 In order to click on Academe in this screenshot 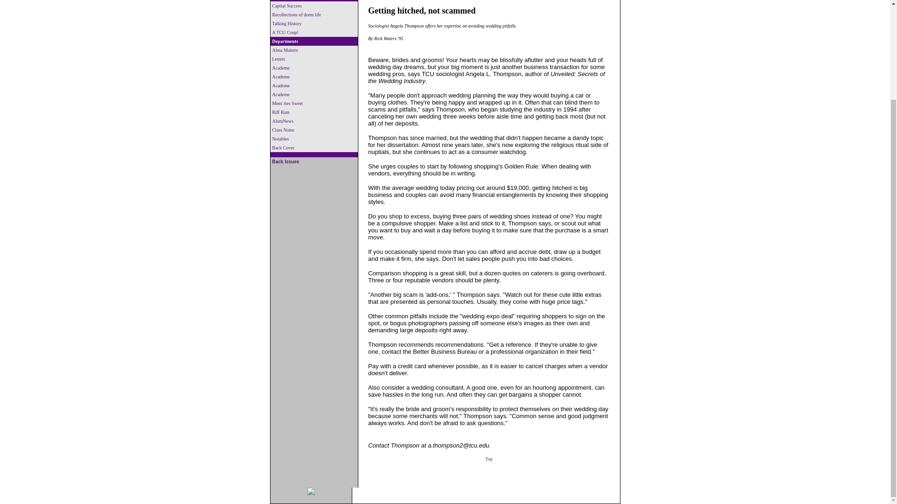, I will do `click(280, 94)`.